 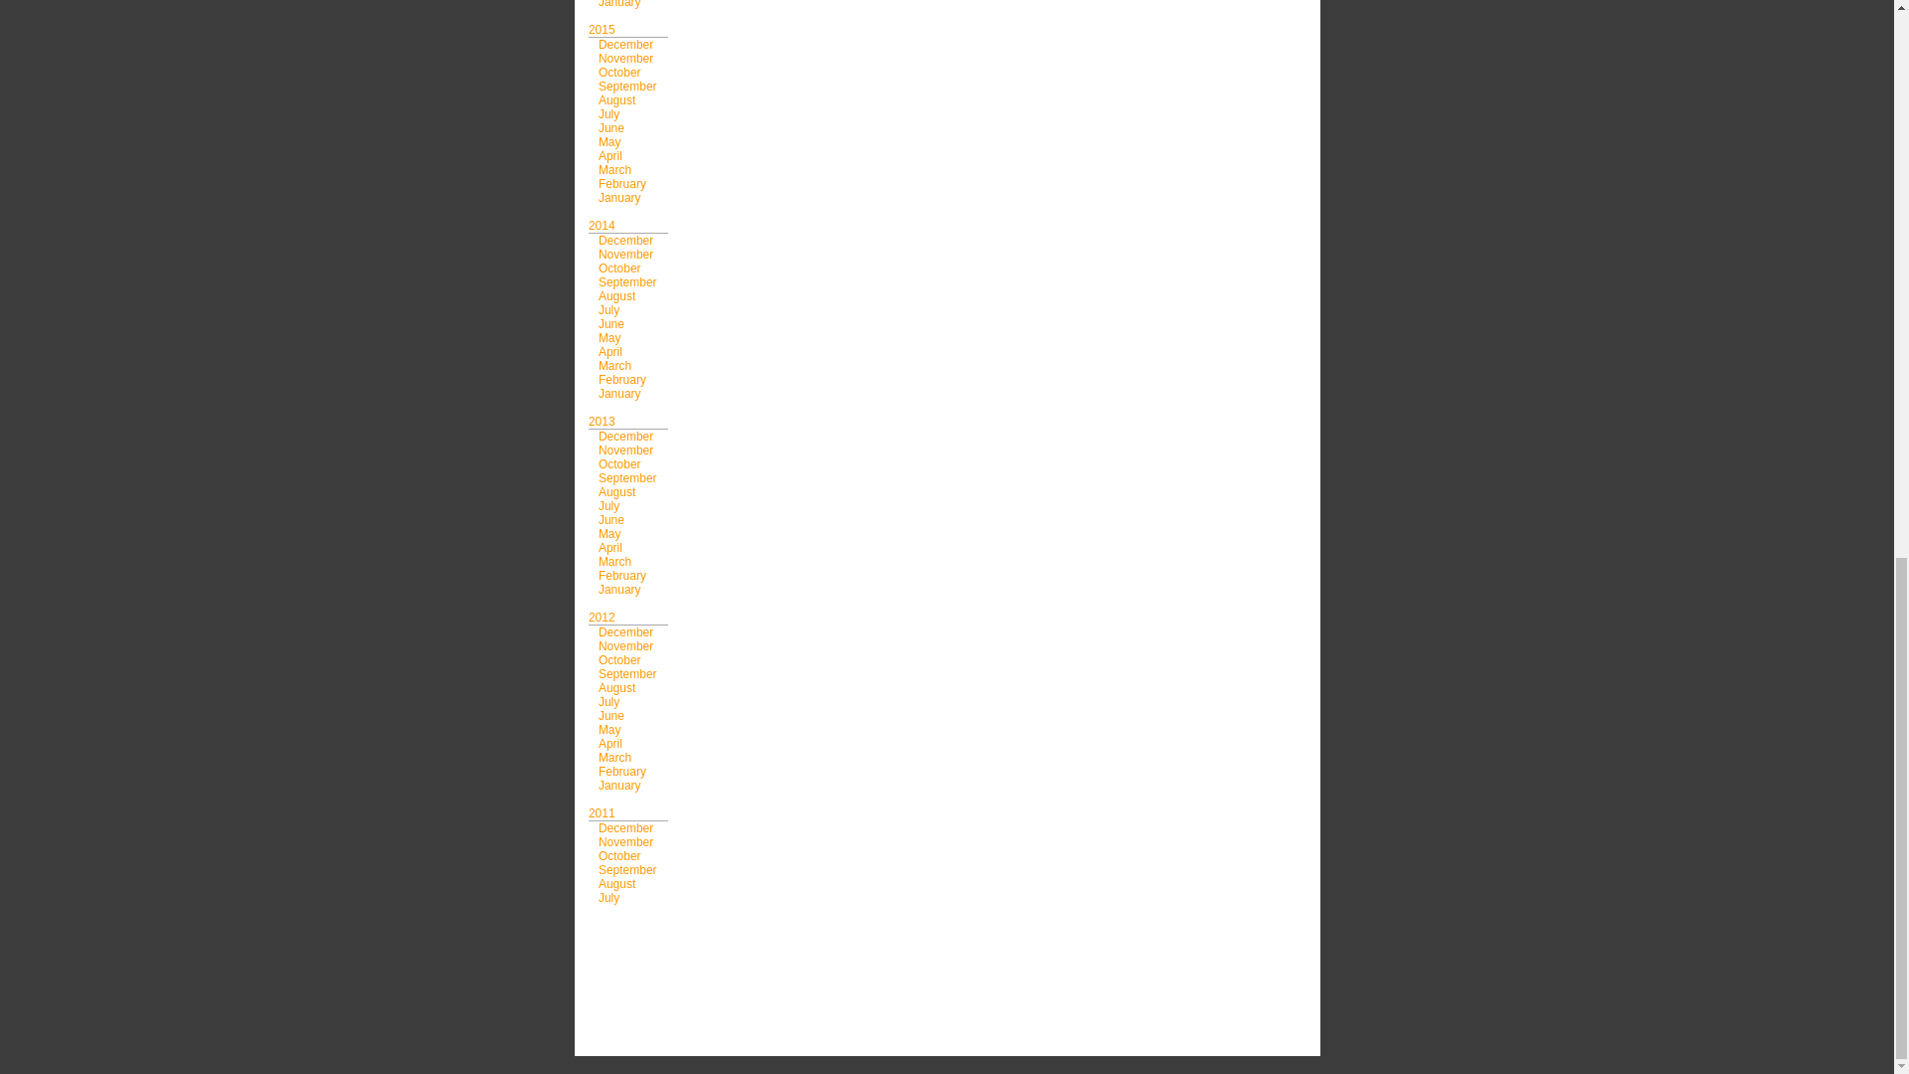 What do you see at coordinates (616, 99) in the screenshot?
I see `August` at bounding box center [616, 99].